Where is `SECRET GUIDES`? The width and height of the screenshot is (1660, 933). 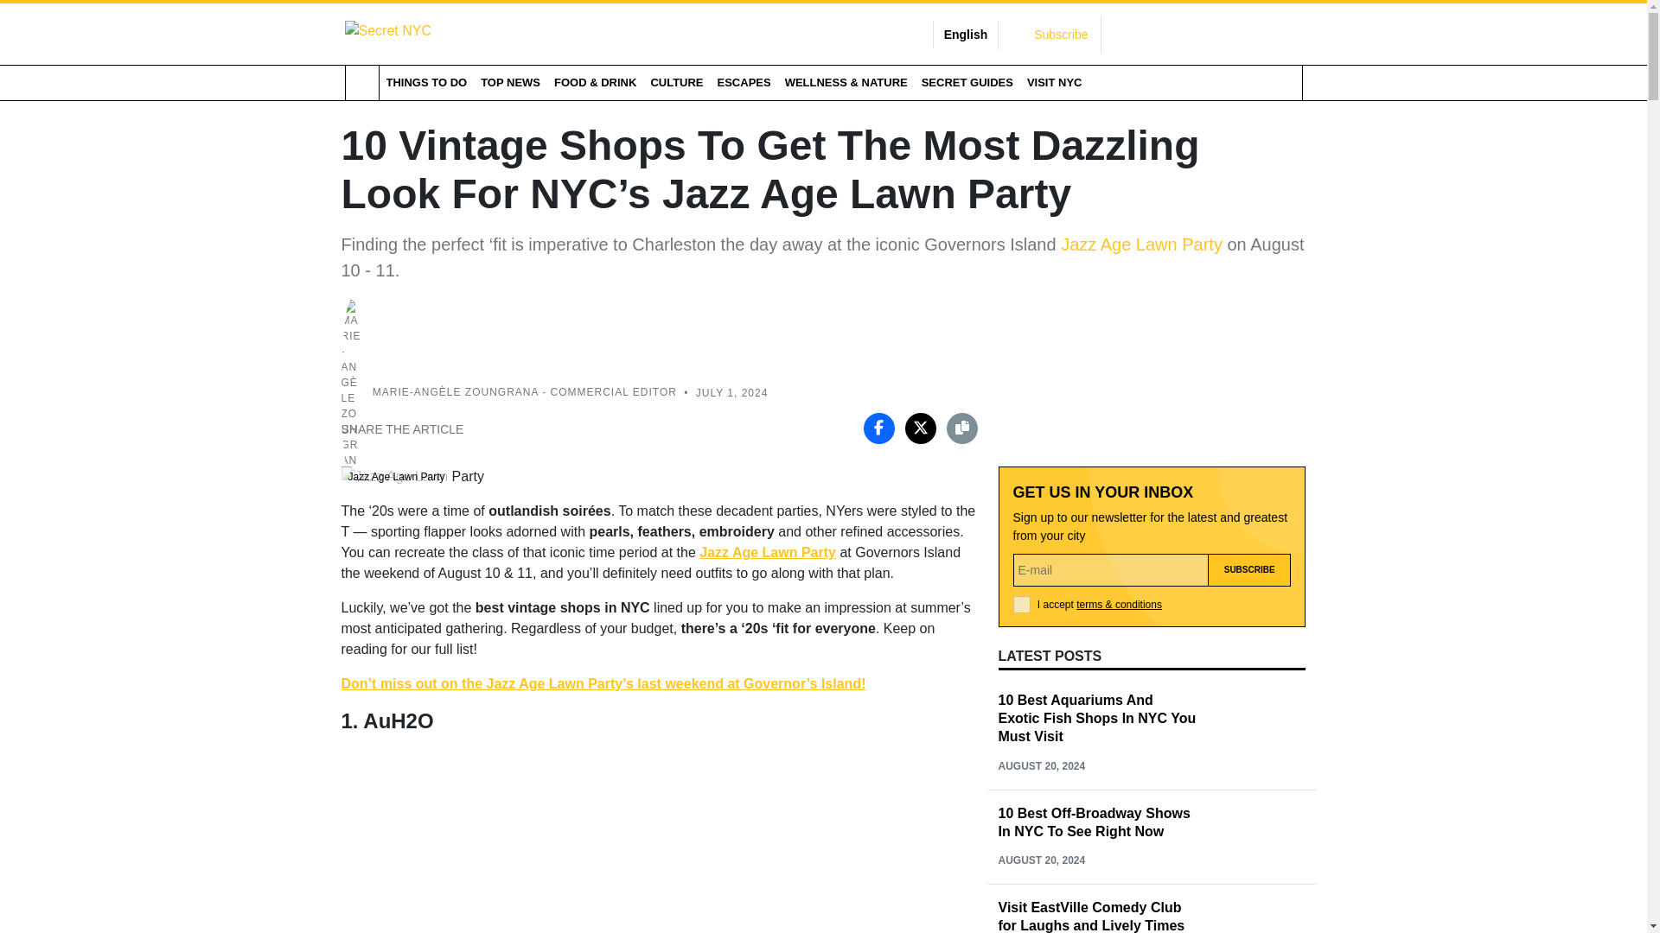 SECRET GUIDES is located at coordinates (967, 82).